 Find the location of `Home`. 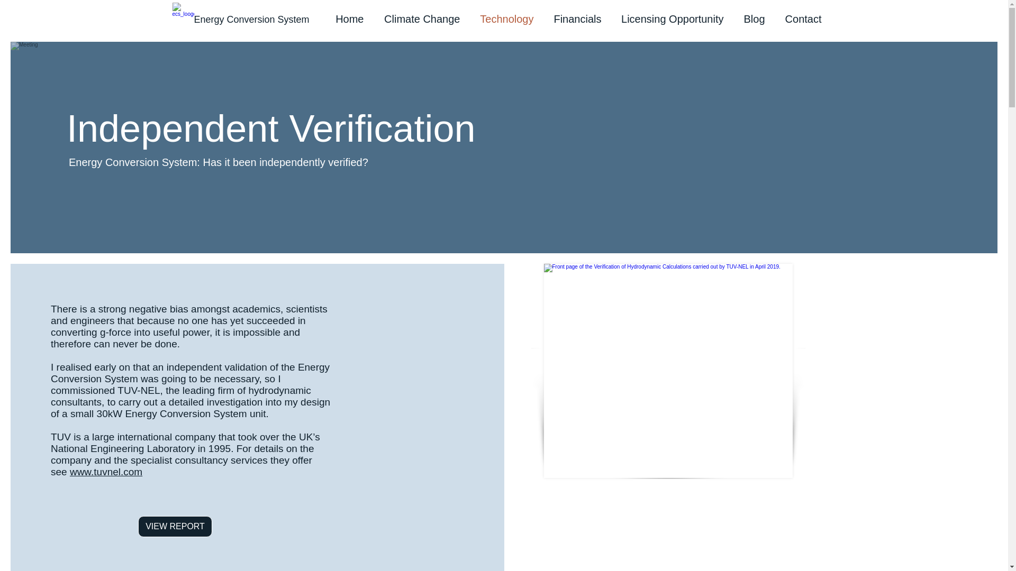

Home is located at coordinates (347, 19).